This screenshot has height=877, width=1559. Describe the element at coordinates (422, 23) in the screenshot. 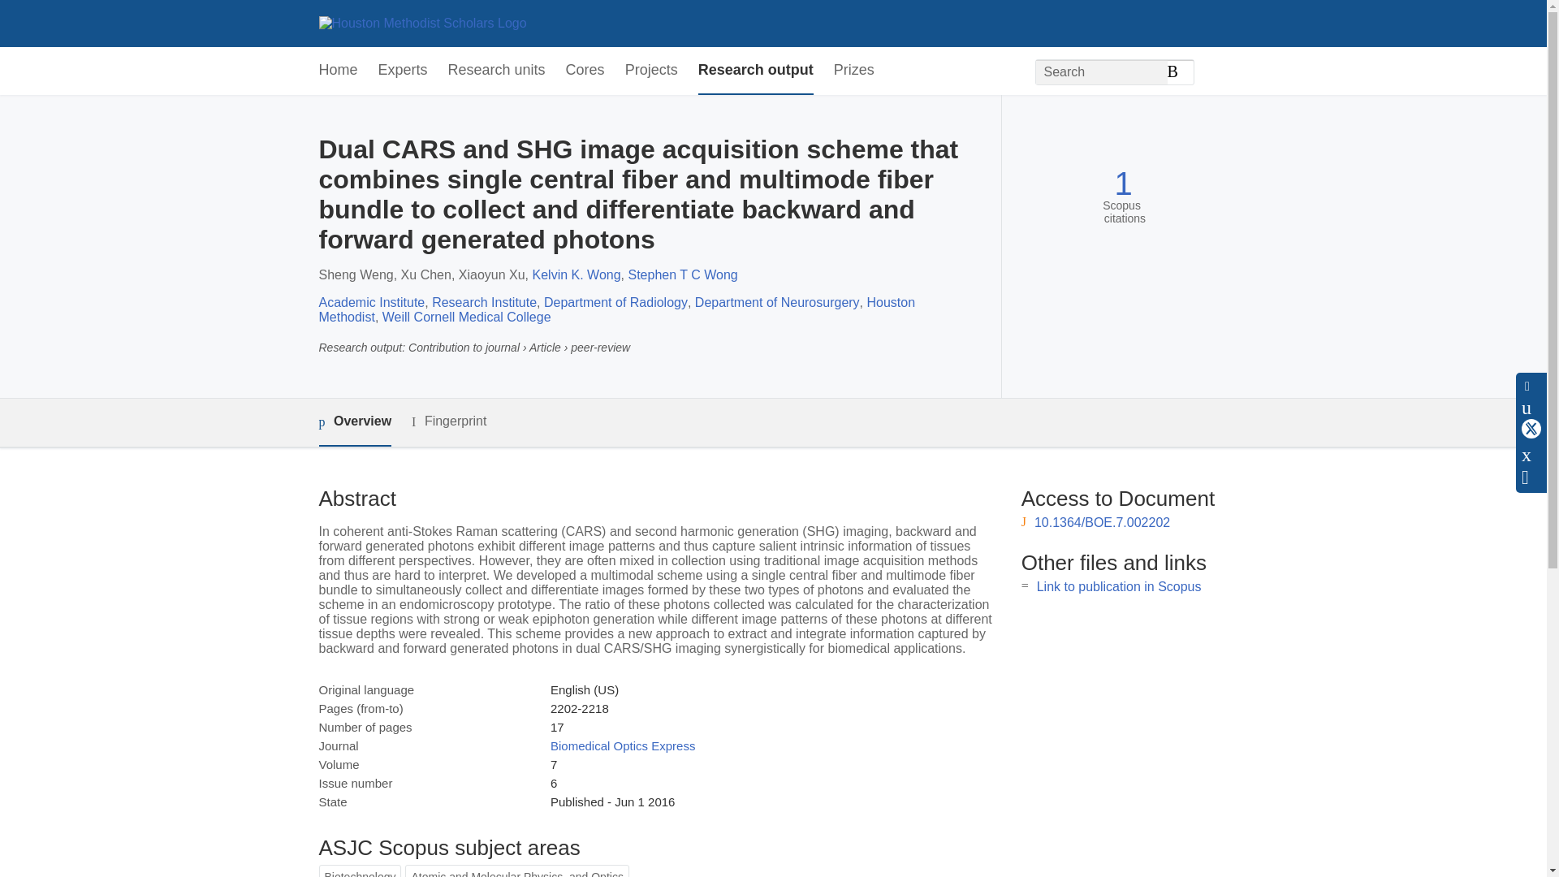

I see `Houston Methodist Scholars Home` at that location.